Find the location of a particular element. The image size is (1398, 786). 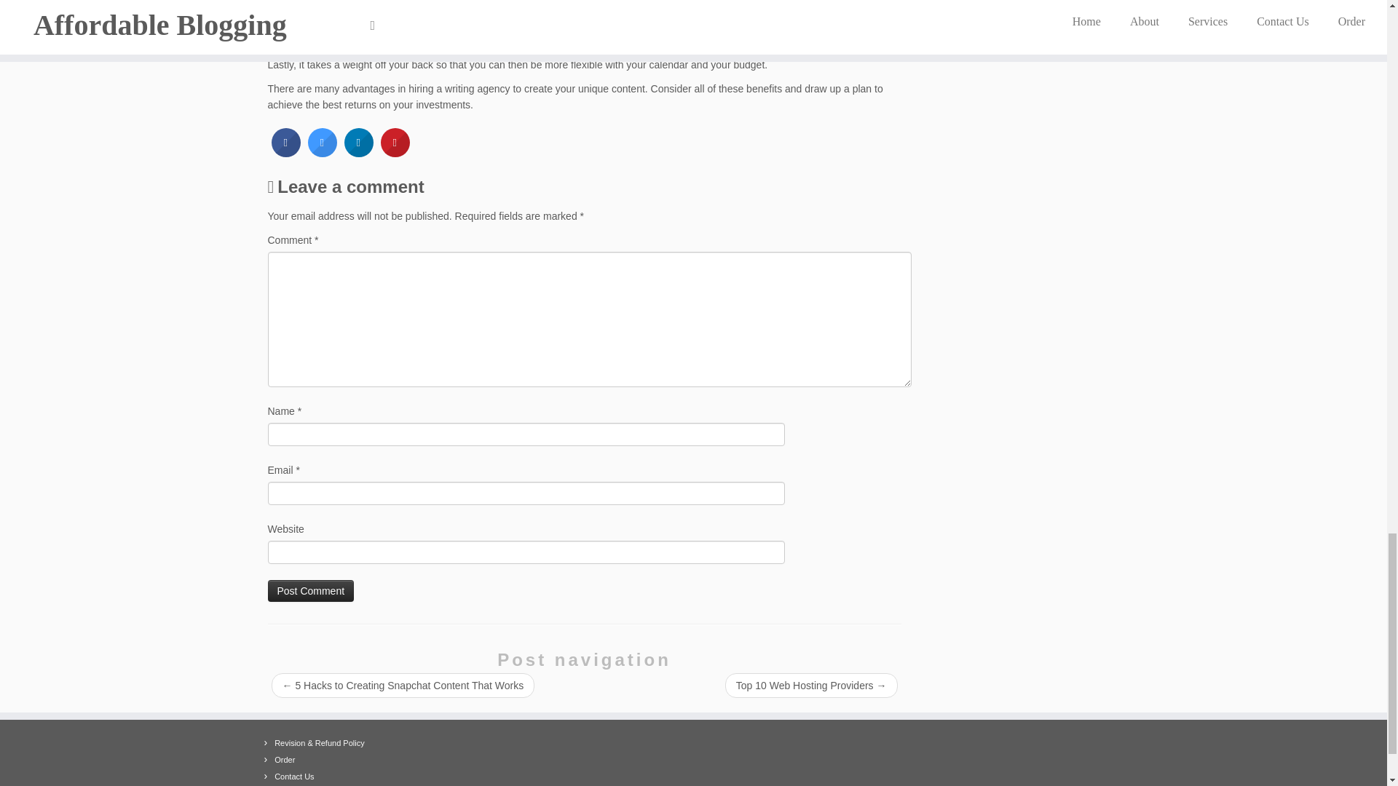

Order is located at coordinates (284, 759).